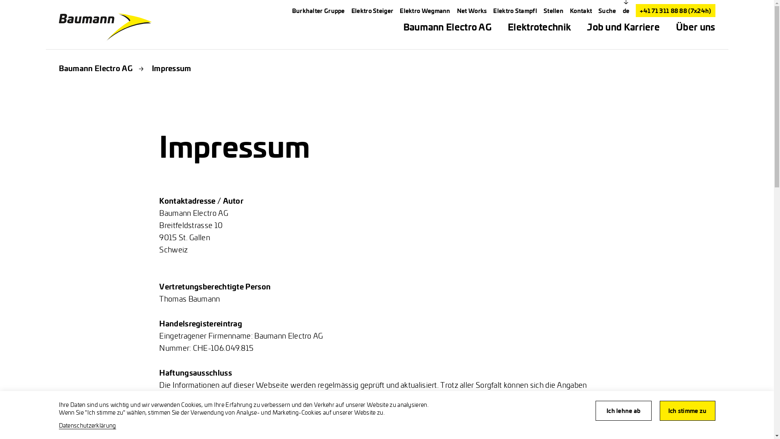  Describe the element at coordinates (425, 11) in the screenshot. I see `Elektro Wegmann` at that location.